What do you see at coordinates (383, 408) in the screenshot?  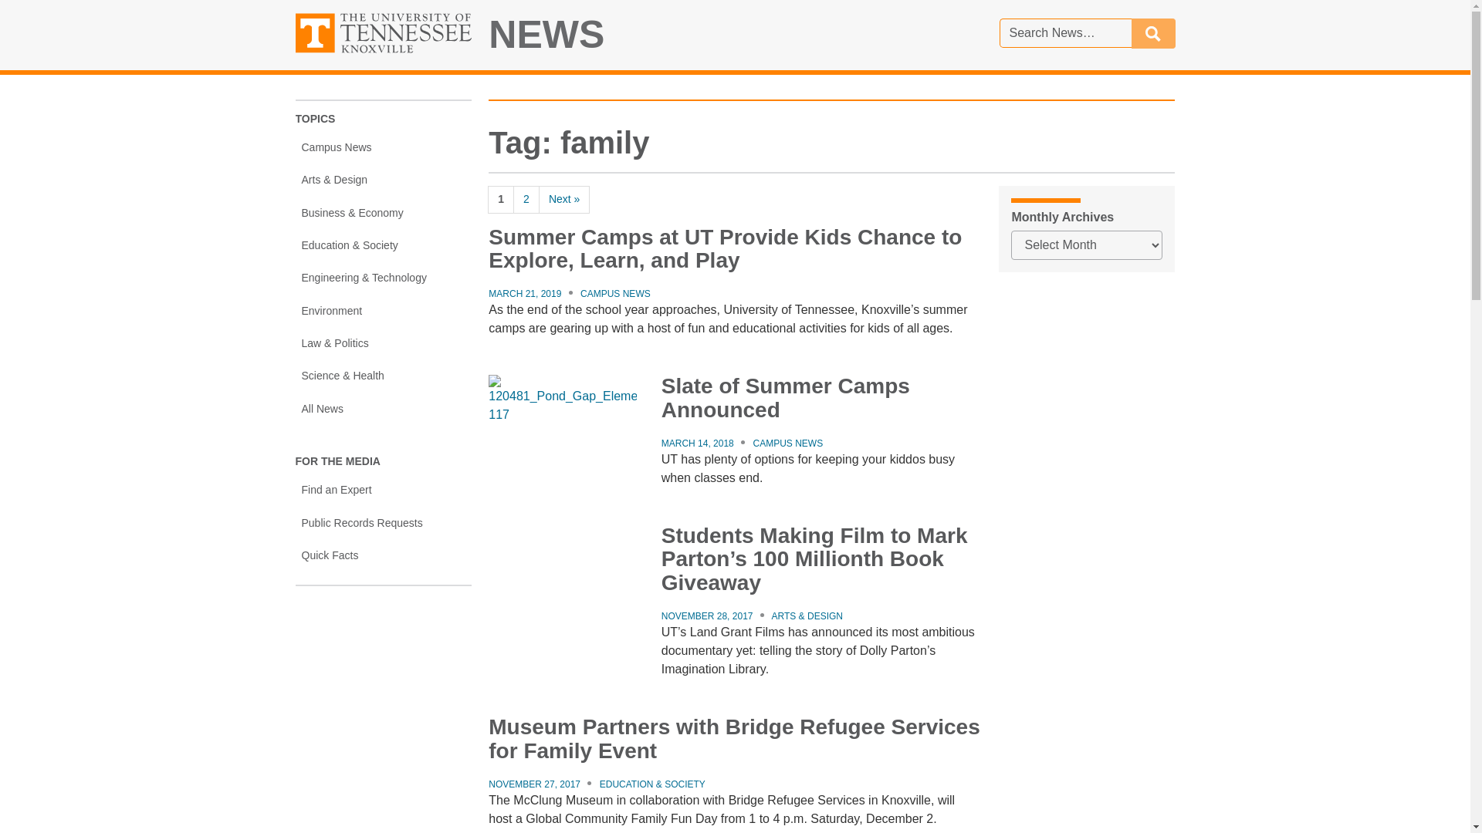 I see `All News` at bounding box center [383, 408].